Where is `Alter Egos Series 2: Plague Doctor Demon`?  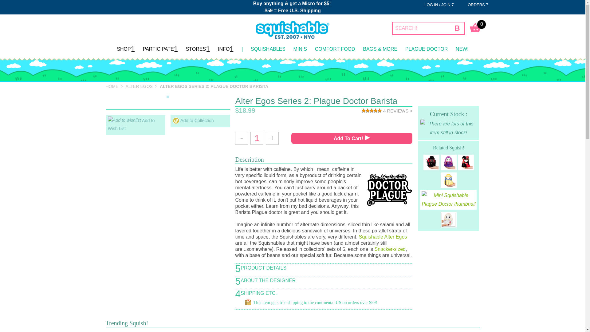 Alter Egos Series 2: Plague Doctor Demon is located at coordinates (431, 162).